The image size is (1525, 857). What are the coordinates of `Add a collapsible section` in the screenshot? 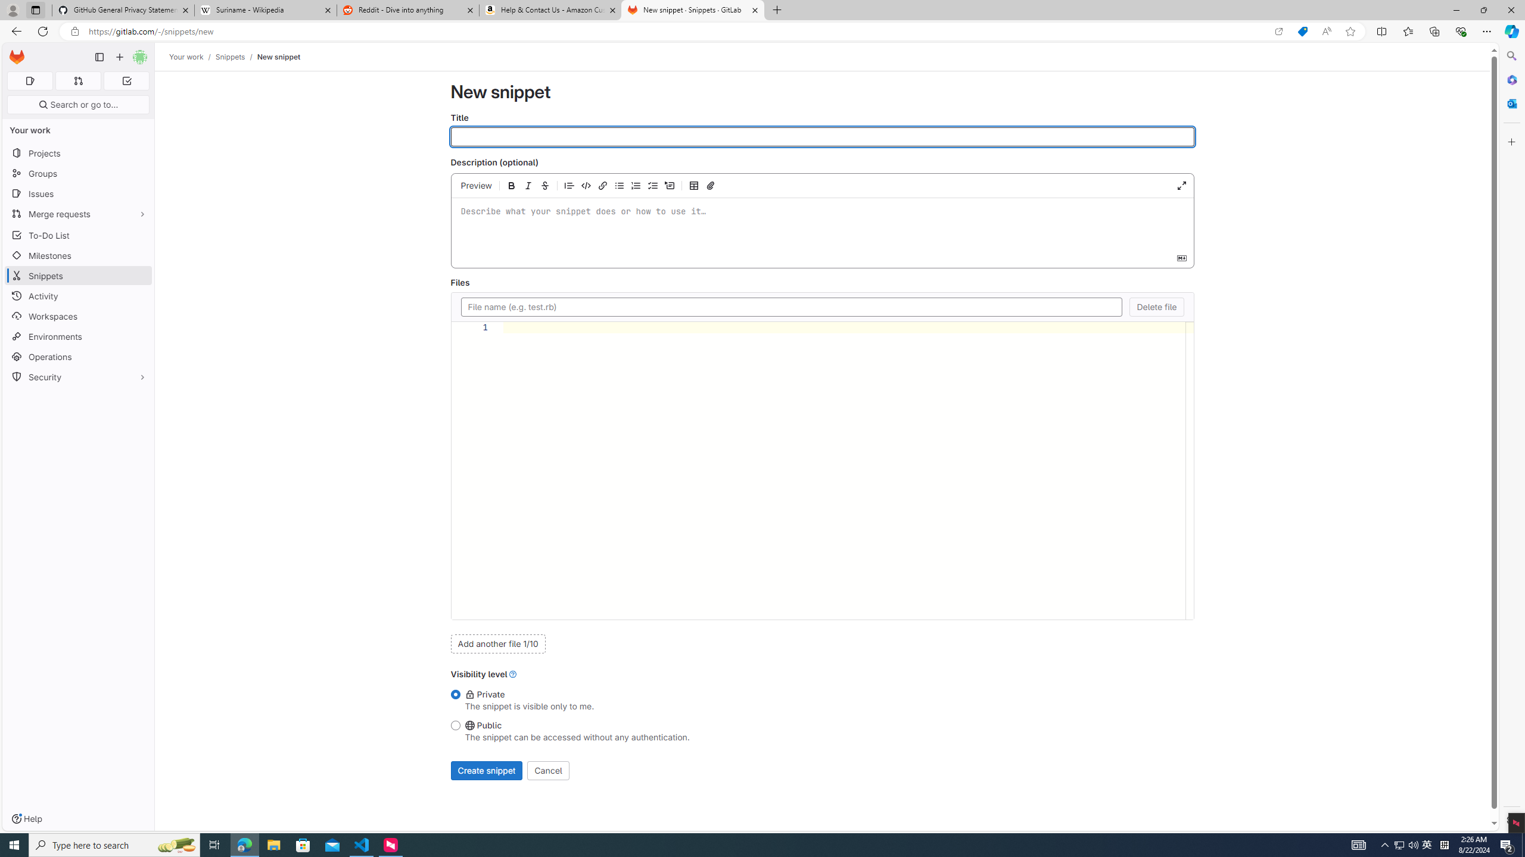 It's located at (670, 186).